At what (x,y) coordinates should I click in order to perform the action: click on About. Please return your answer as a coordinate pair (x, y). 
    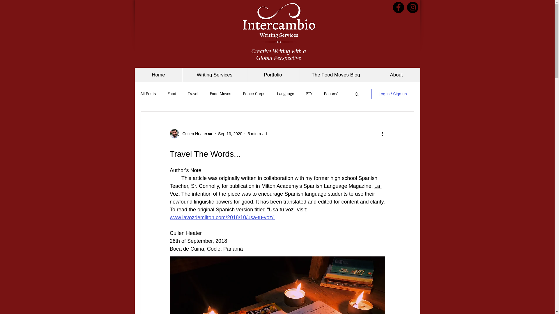
    Looking at the image, I should click on (397, 75).